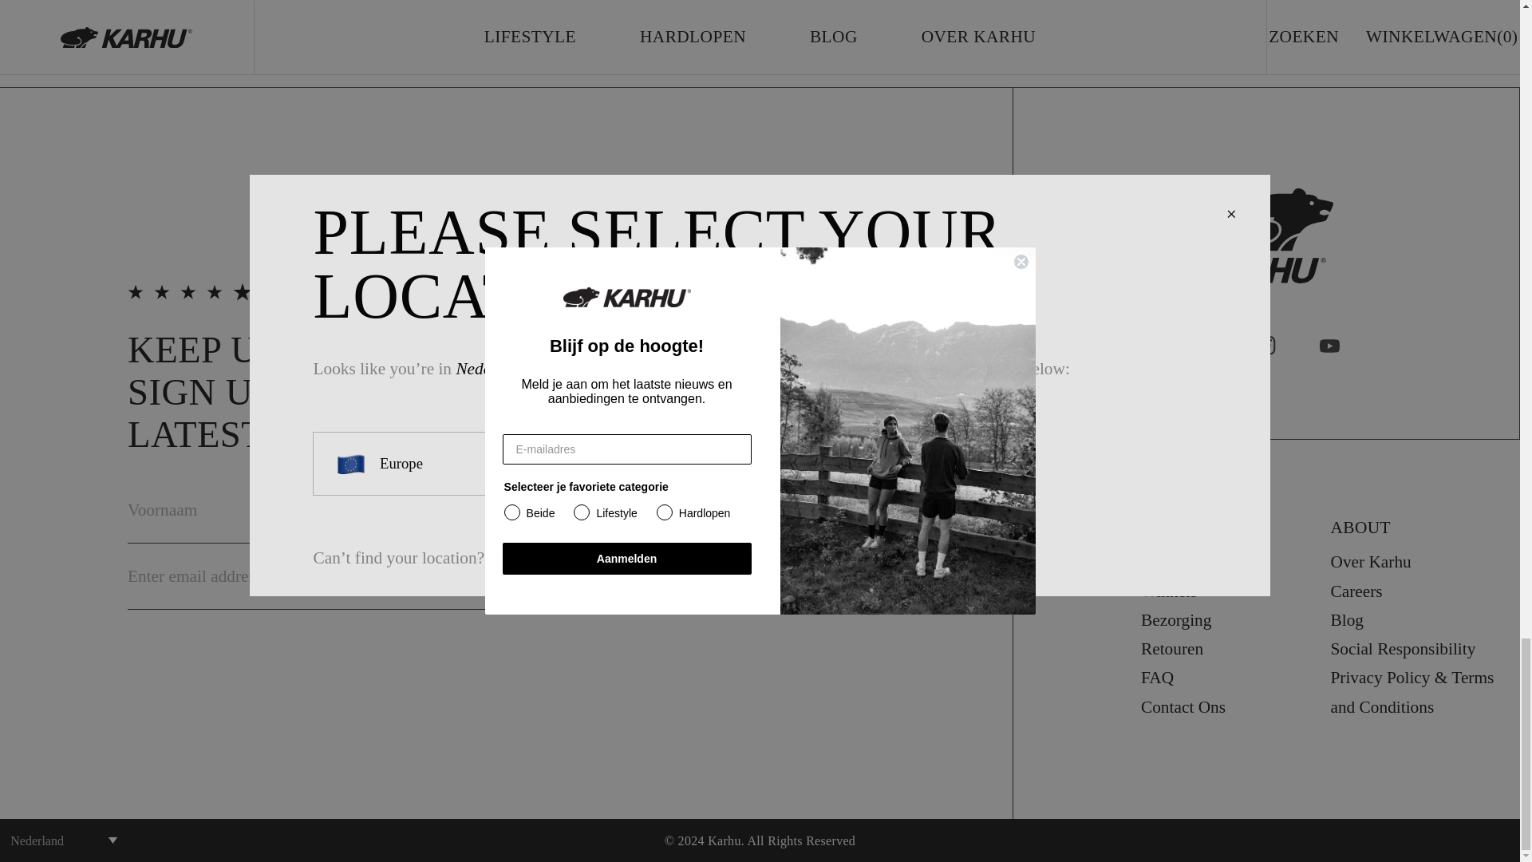 The image size is (1532, 862). What do you see at coordinates (1329, 346) in the screenshot?
I see `Karhu op YouTube` at bounding box center [1329, 346].